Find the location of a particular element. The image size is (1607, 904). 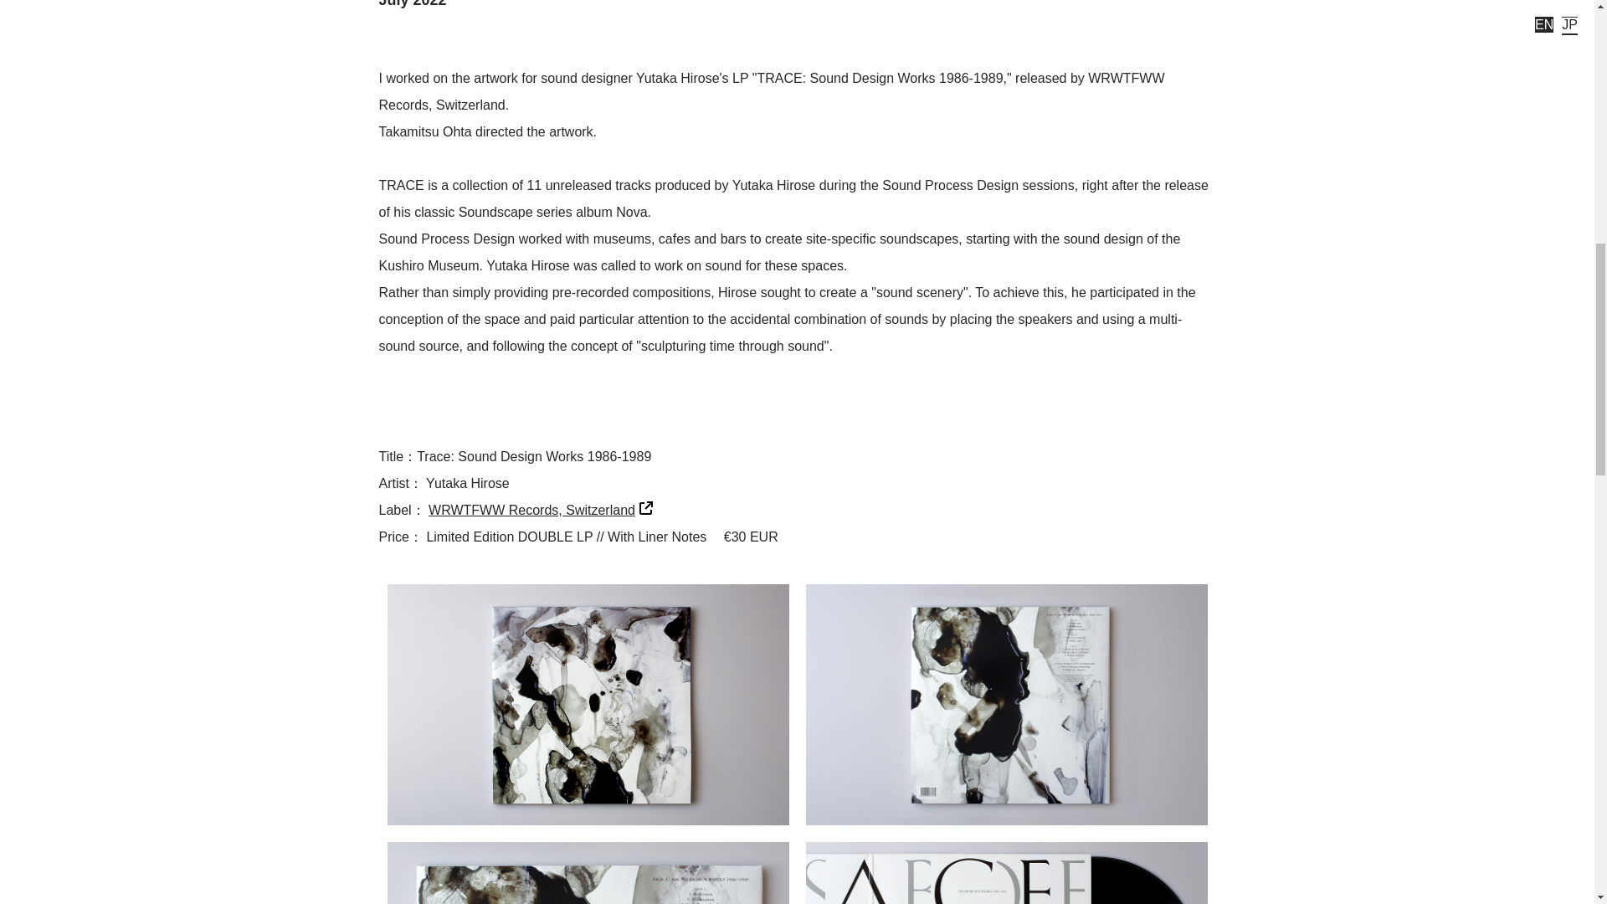

WRWTFWW Records, Switzerland is located at coordinates (541, 509).